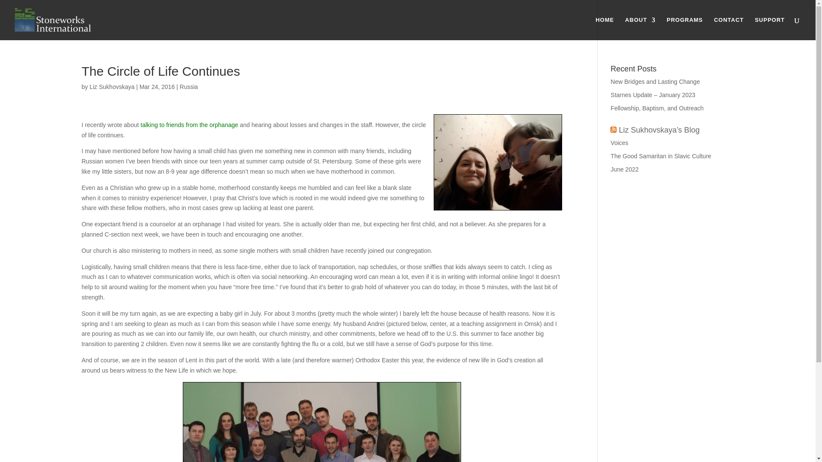 Image resolution: width=822 pixels, height=462 pixels. What do you see at coordinates (770, 28) in the screenshot?
I see `SUPPORT` at bounding box center [770, 28].